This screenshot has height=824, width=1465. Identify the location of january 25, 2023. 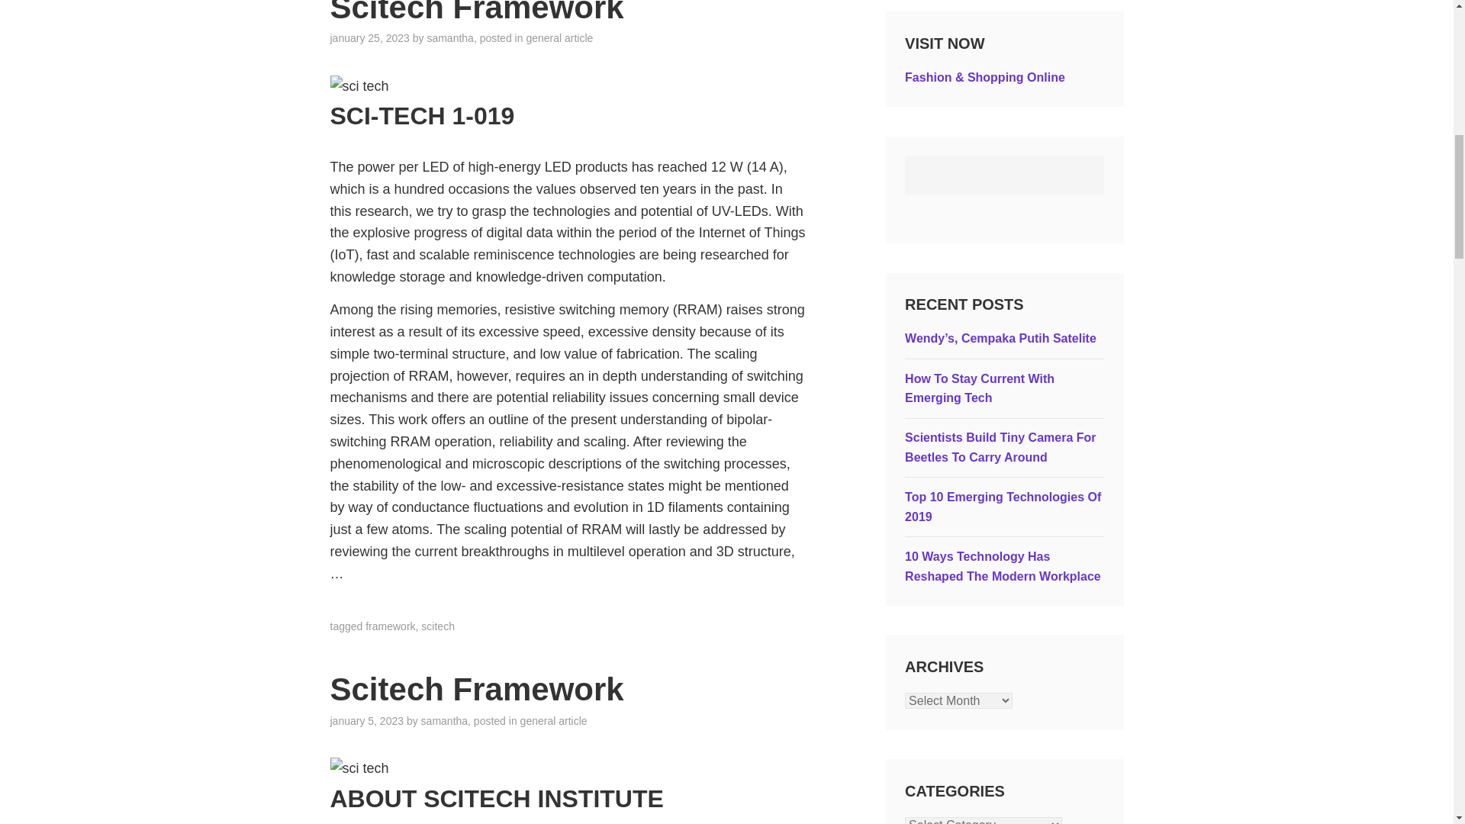
(369, 38).